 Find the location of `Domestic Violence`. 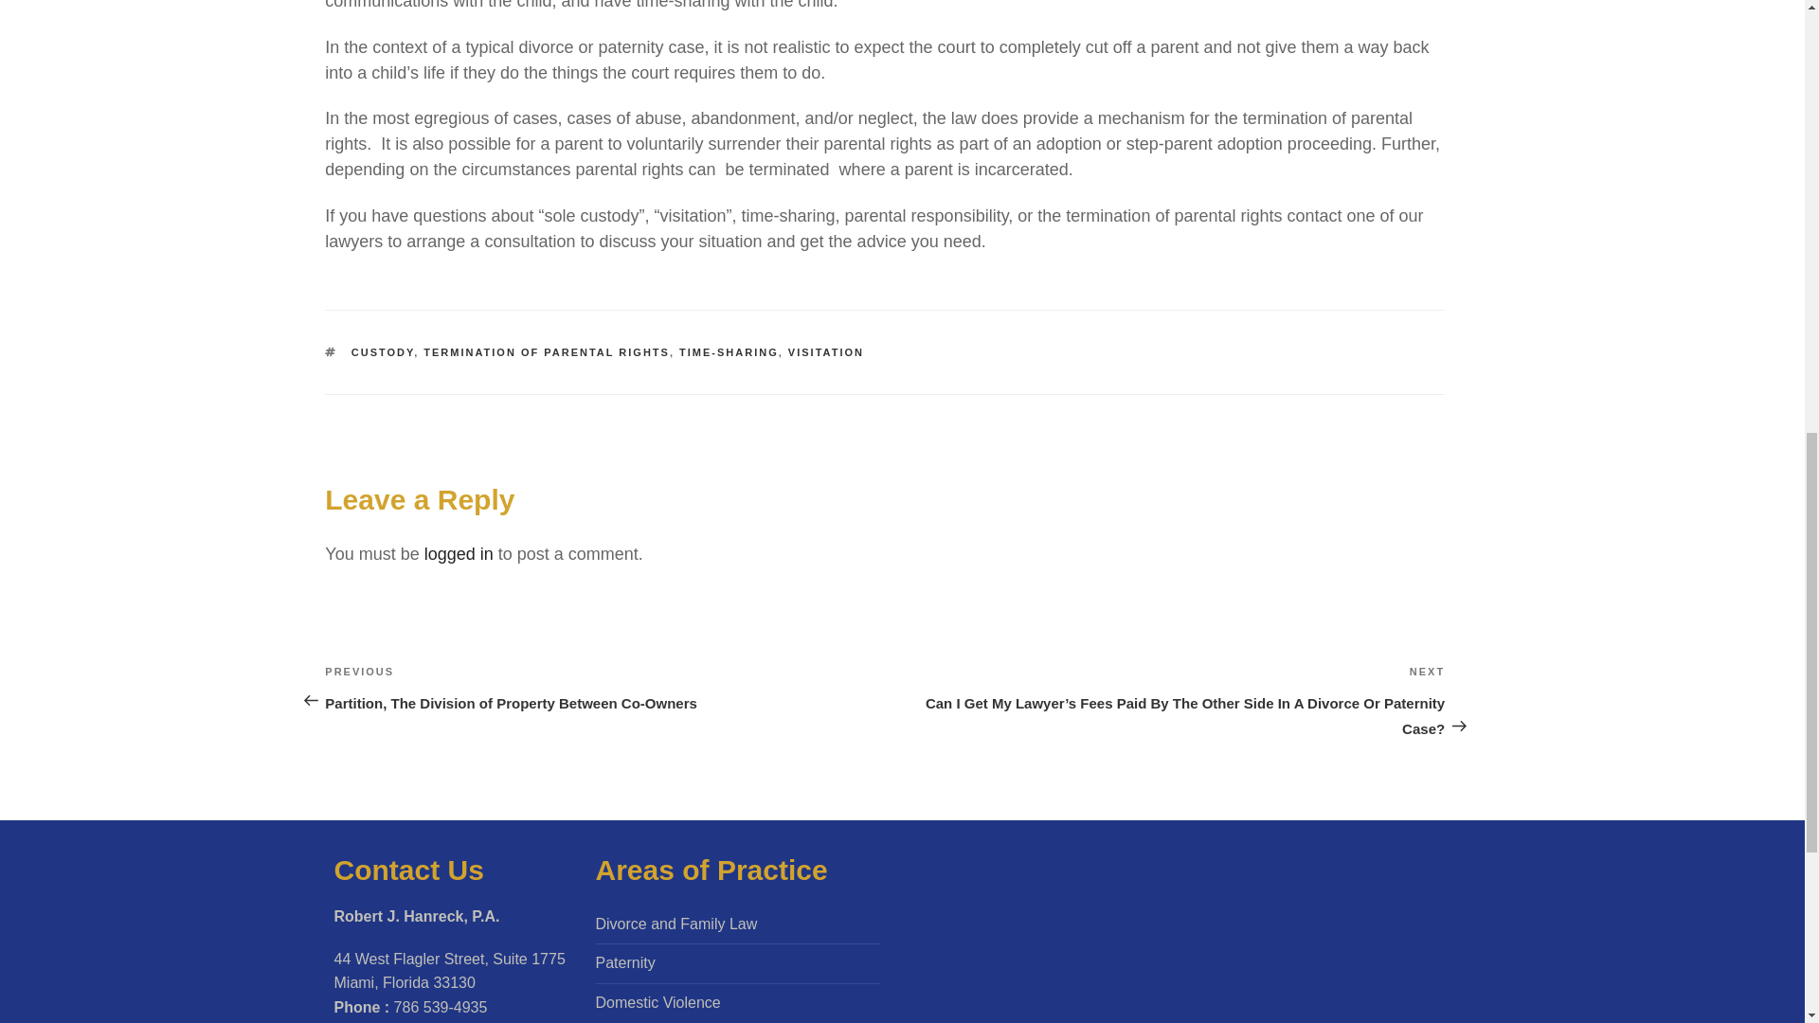

Domestic Violence is located at coordinates (657, 1002).